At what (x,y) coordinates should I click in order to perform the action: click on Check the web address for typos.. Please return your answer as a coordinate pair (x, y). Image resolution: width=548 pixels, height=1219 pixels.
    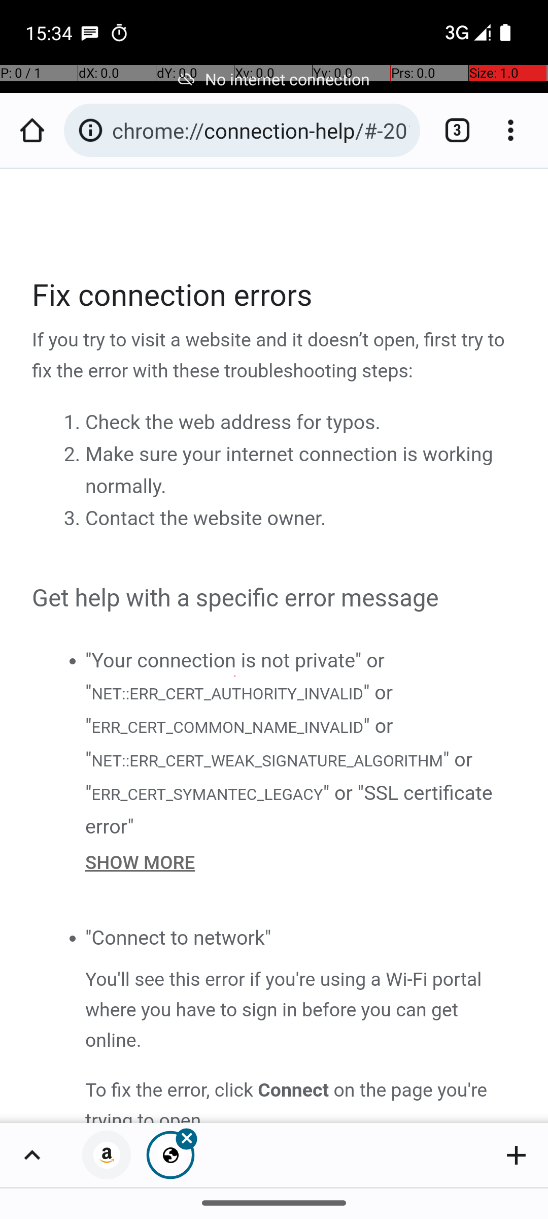
    Looking at the image, I should click on (233, 423).